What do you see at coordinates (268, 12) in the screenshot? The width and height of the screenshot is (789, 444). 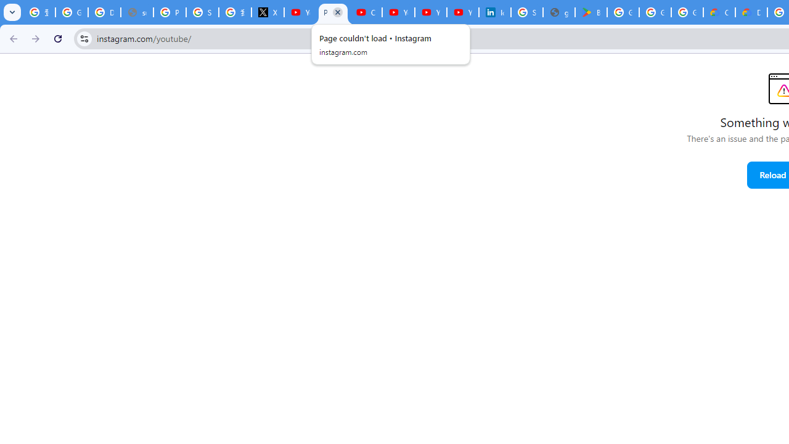 I see `X` at bounding box center [268, 12].